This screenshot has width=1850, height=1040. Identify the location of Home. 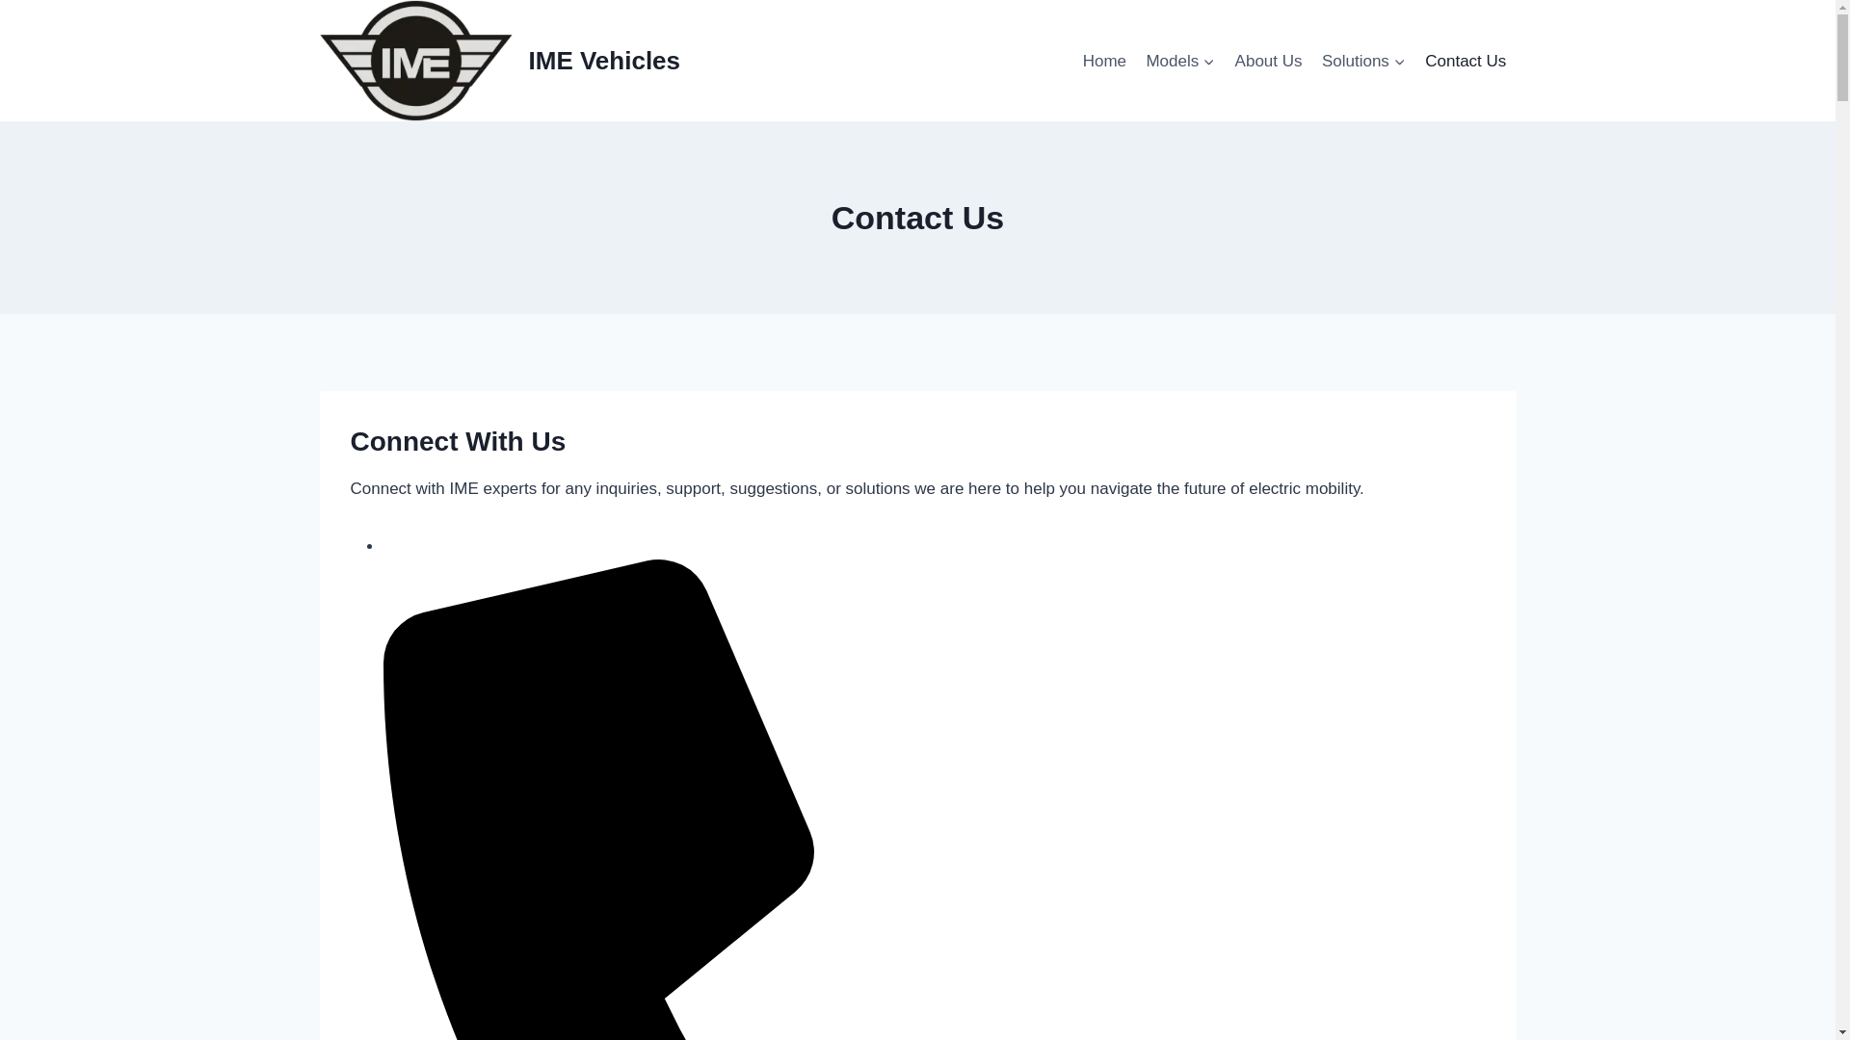
(1104, 60).